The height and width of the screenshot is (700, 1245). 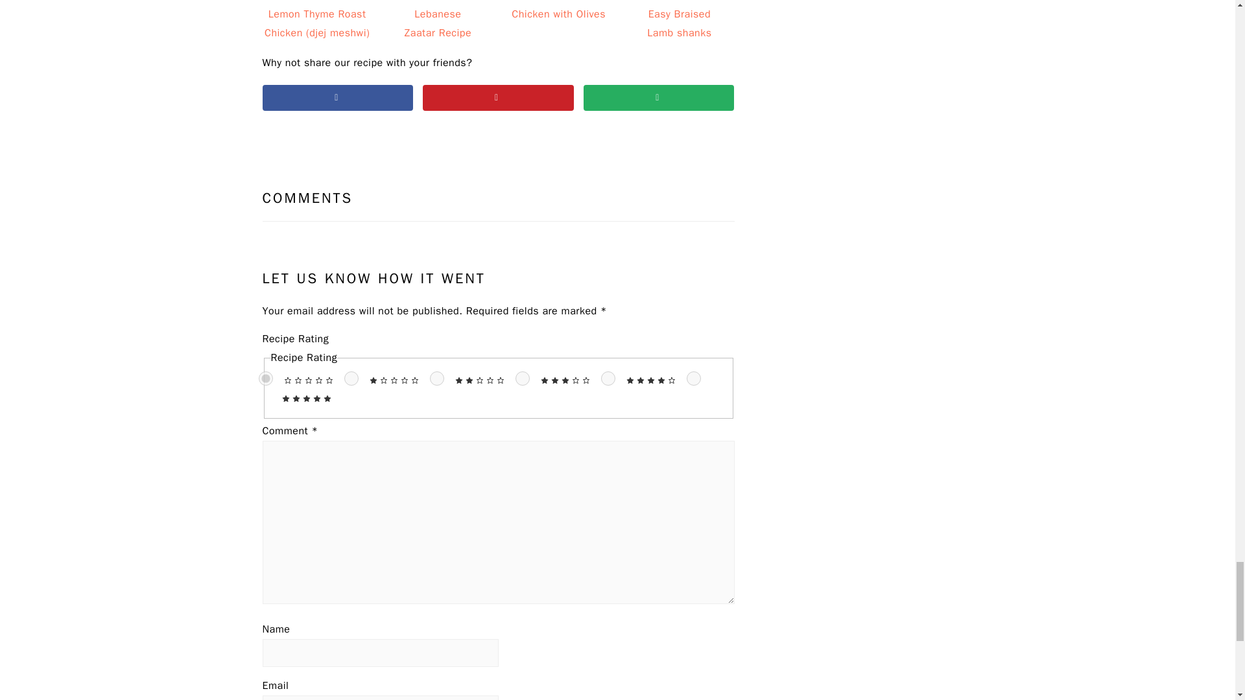 I want to click on Save to Pinterest, so click(x=498, y=97).